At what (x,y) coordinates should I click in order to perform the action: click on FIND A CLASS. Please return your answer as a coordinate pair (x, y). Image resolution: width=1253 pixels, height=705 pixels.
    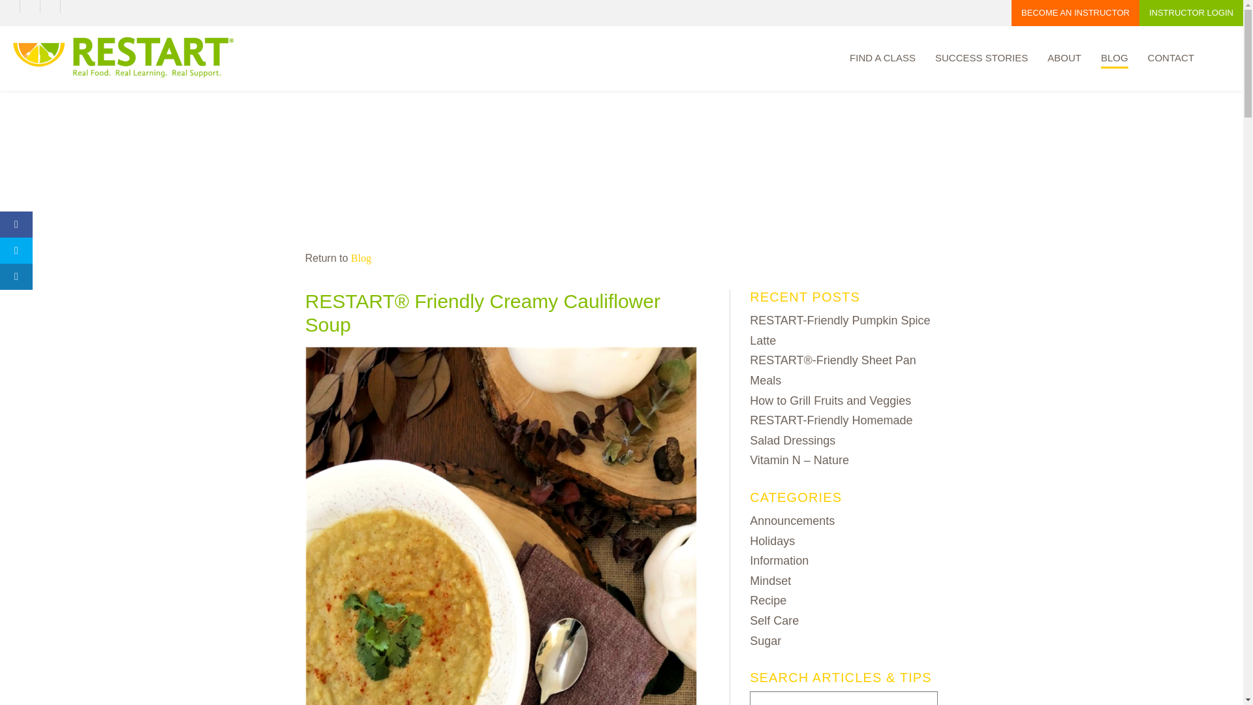
    Looking at the image, I should click on (882, 59).